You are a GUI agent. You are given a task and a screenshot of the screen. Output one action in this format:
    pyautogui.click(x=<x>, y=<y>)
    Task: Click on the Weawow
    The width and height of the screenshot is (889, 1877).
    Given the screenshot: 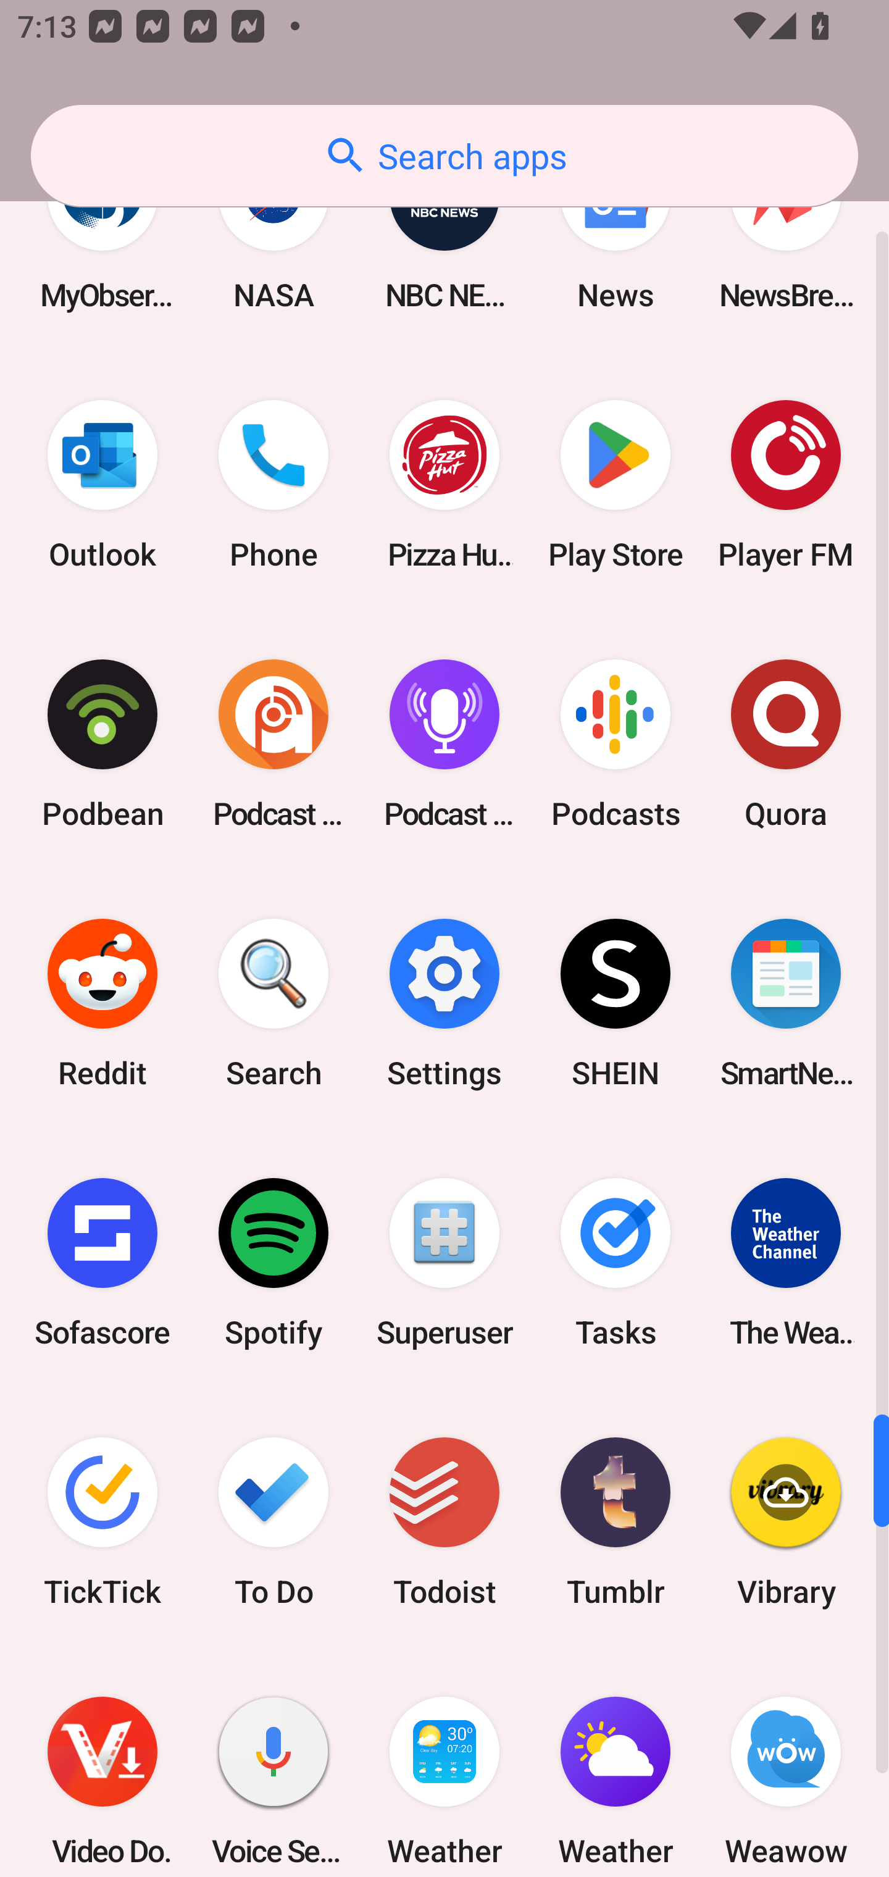 What is the action you would take?
    pyautogui.click(x=786, y=1765)
    